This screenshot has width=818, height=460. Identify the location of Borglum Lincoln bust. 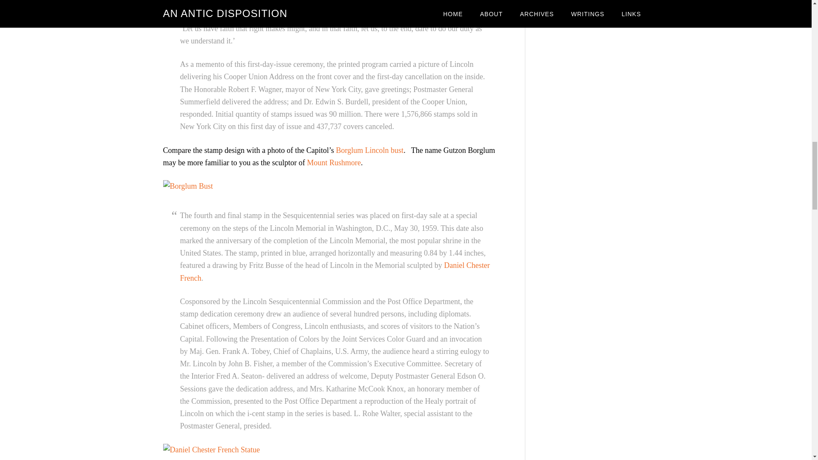
(369, 150).